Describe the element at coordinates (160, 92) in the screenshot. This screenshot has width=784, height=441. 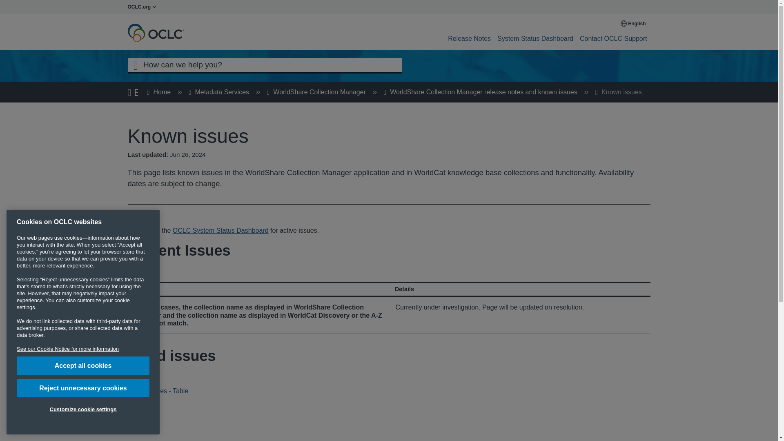
I see `Home` at that location.